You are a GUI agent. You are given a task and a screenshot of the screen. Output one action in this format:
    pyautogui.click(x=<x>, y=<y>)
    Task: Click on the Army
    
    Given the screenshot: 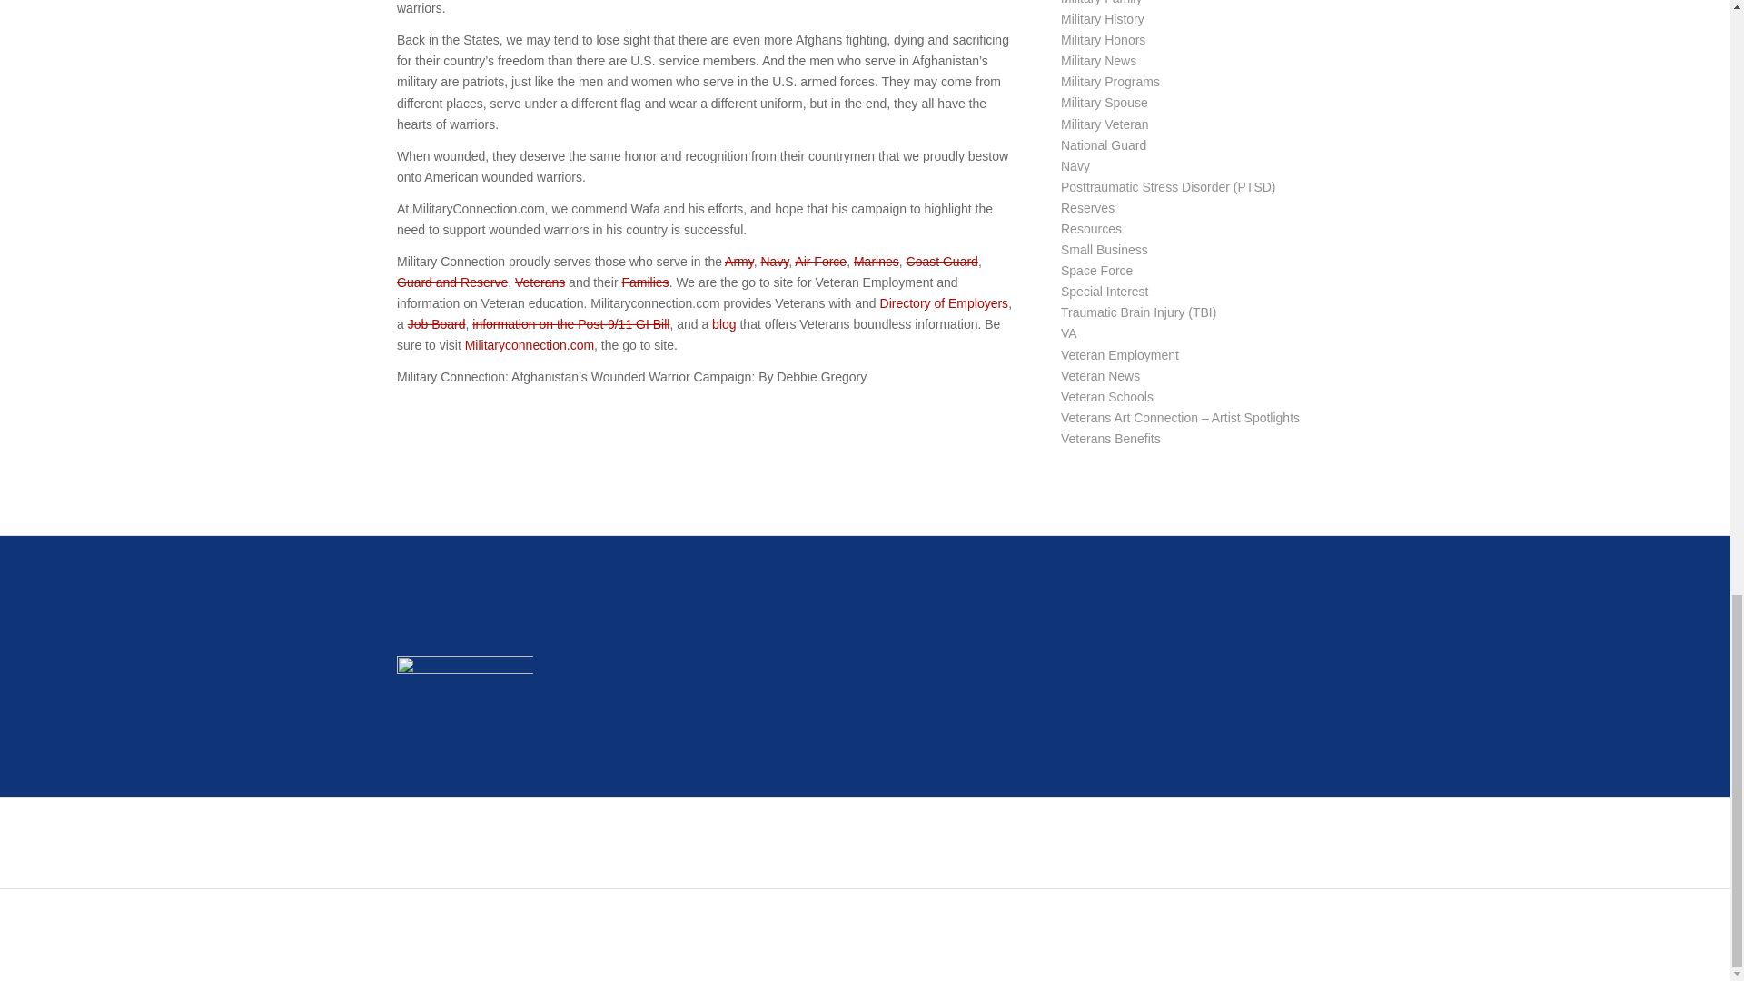 What is the action you would take?
    pyautogui.click(x=739, y=261)
    